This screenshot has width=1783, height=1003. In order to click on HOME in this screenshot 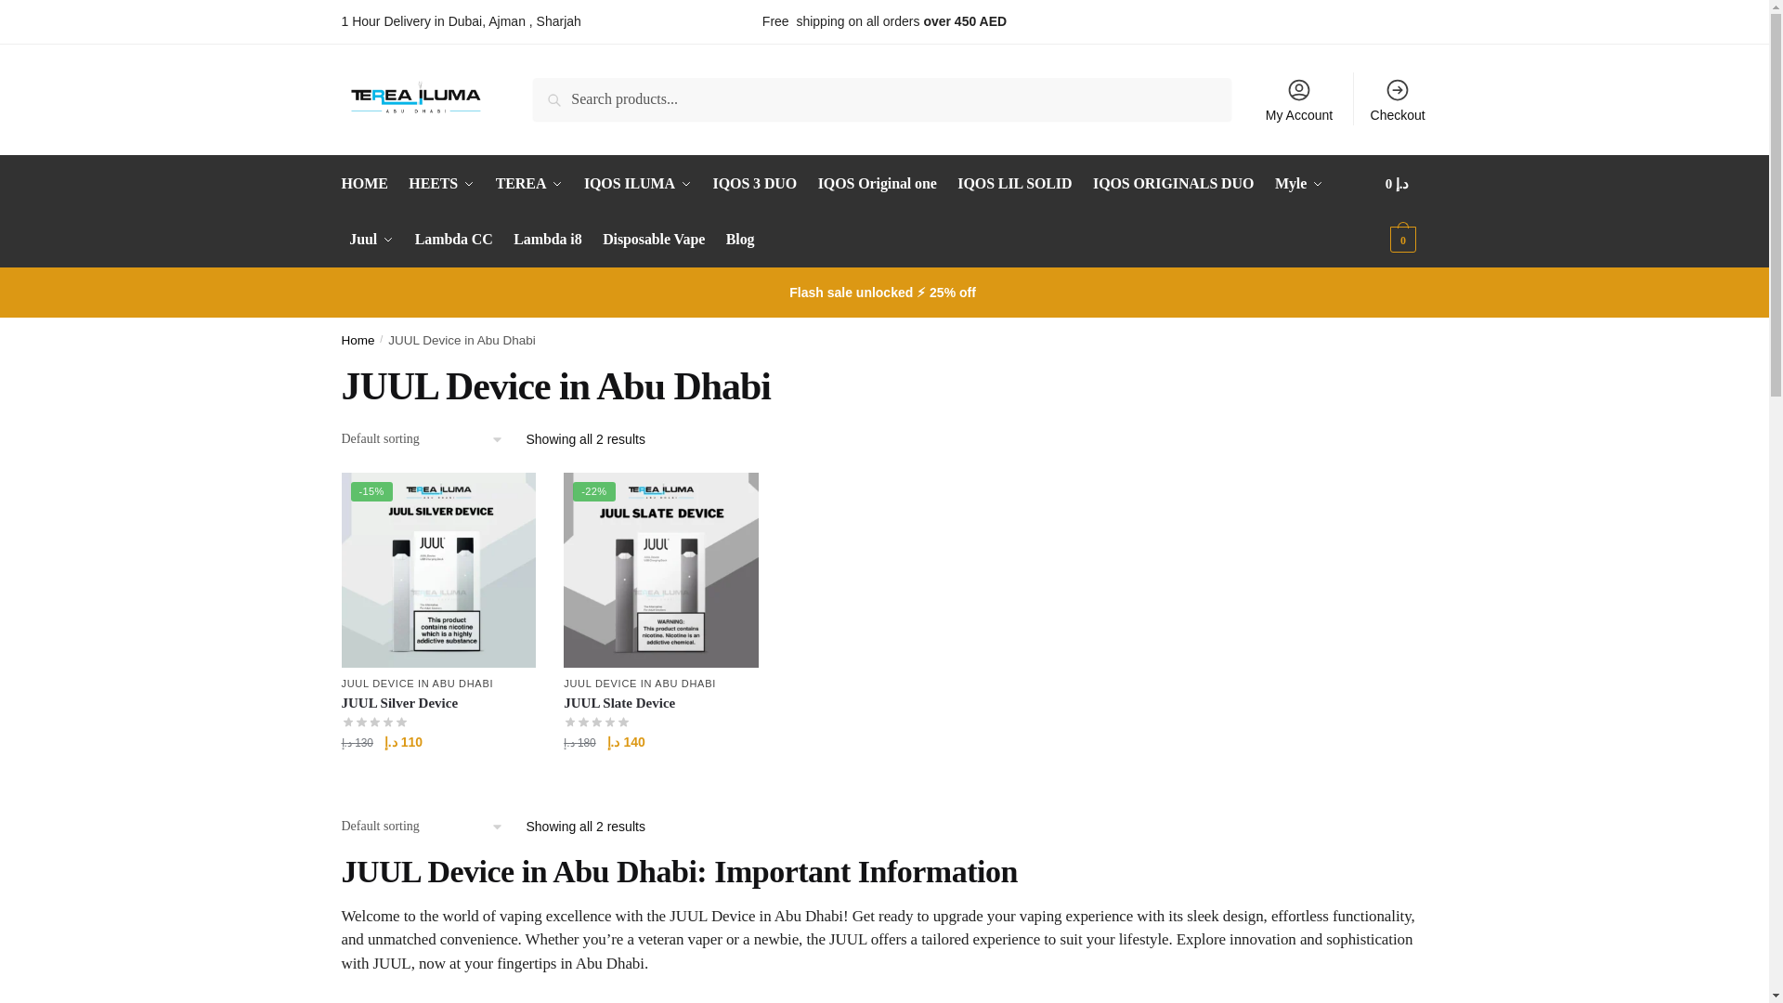, I will do `click(369, 184)`.